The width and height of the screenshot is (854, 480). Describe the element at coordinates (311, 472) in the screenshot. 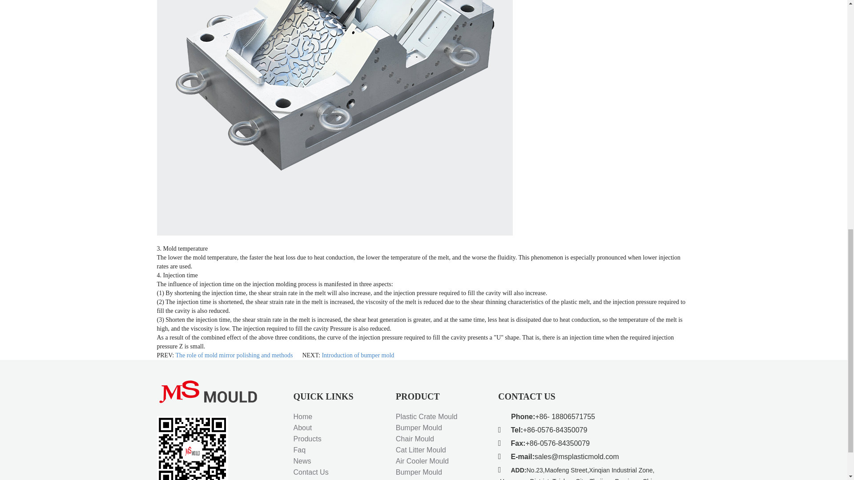

I see `Contact Us` at that location.